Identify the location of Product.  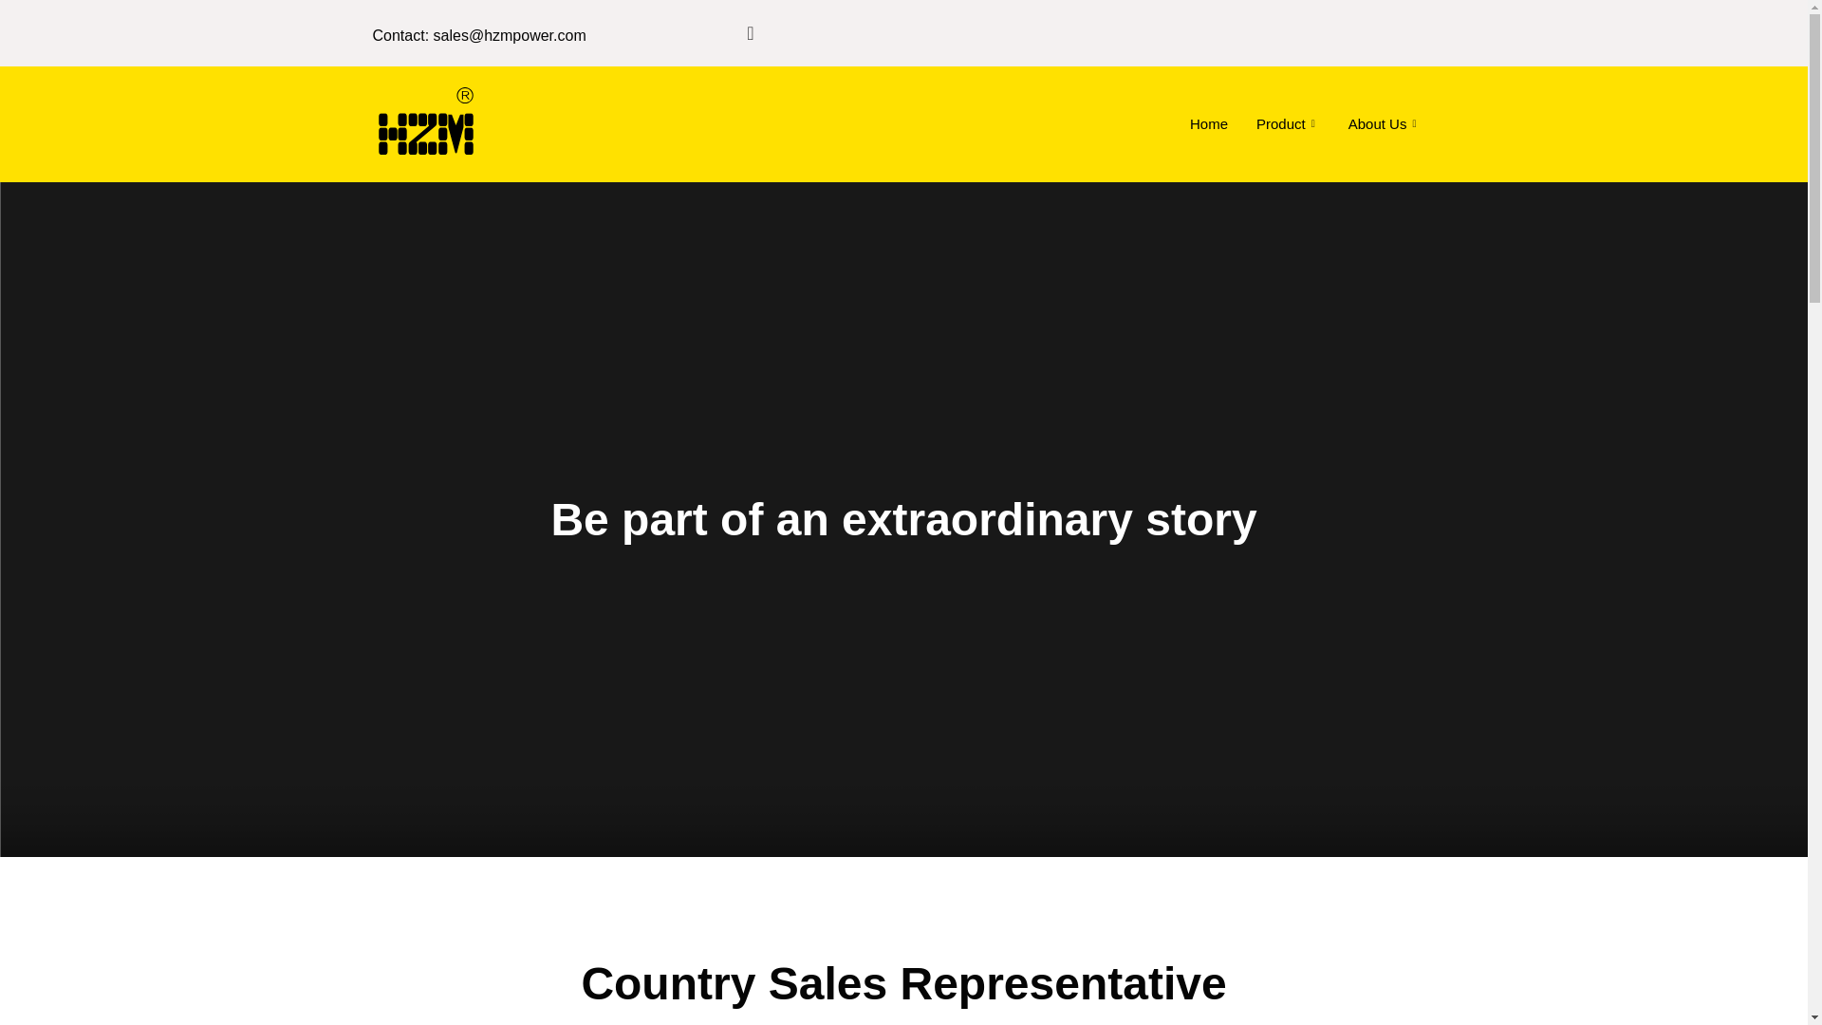
(1288, 122).